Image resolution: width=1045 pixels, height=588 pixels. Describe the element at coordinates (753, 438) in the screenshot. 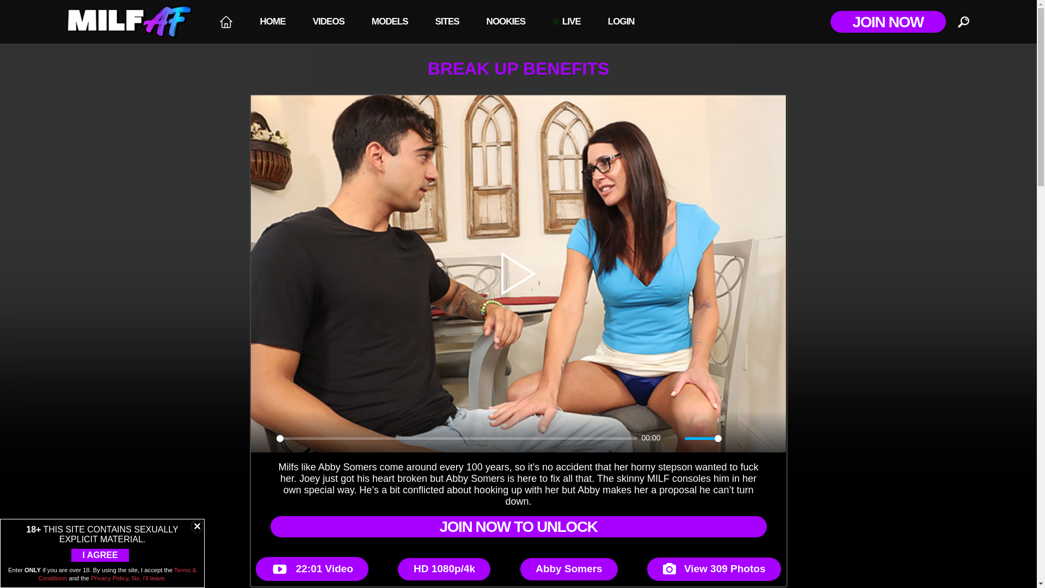

I see `PIP` at that location.